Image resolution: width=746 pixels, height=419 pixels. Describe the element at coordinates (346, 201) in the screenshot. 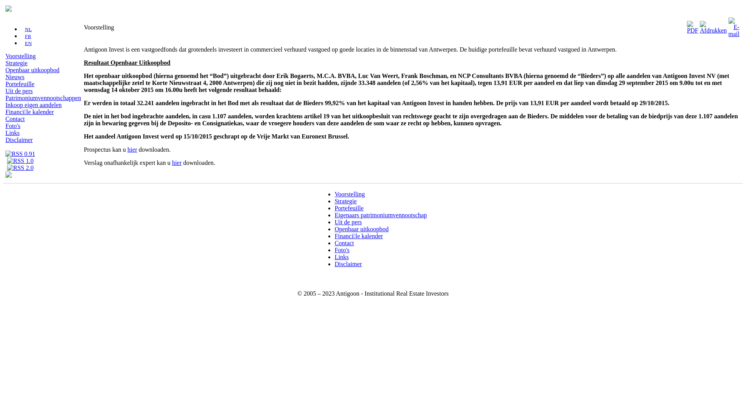

I see `Strategie` at that location.